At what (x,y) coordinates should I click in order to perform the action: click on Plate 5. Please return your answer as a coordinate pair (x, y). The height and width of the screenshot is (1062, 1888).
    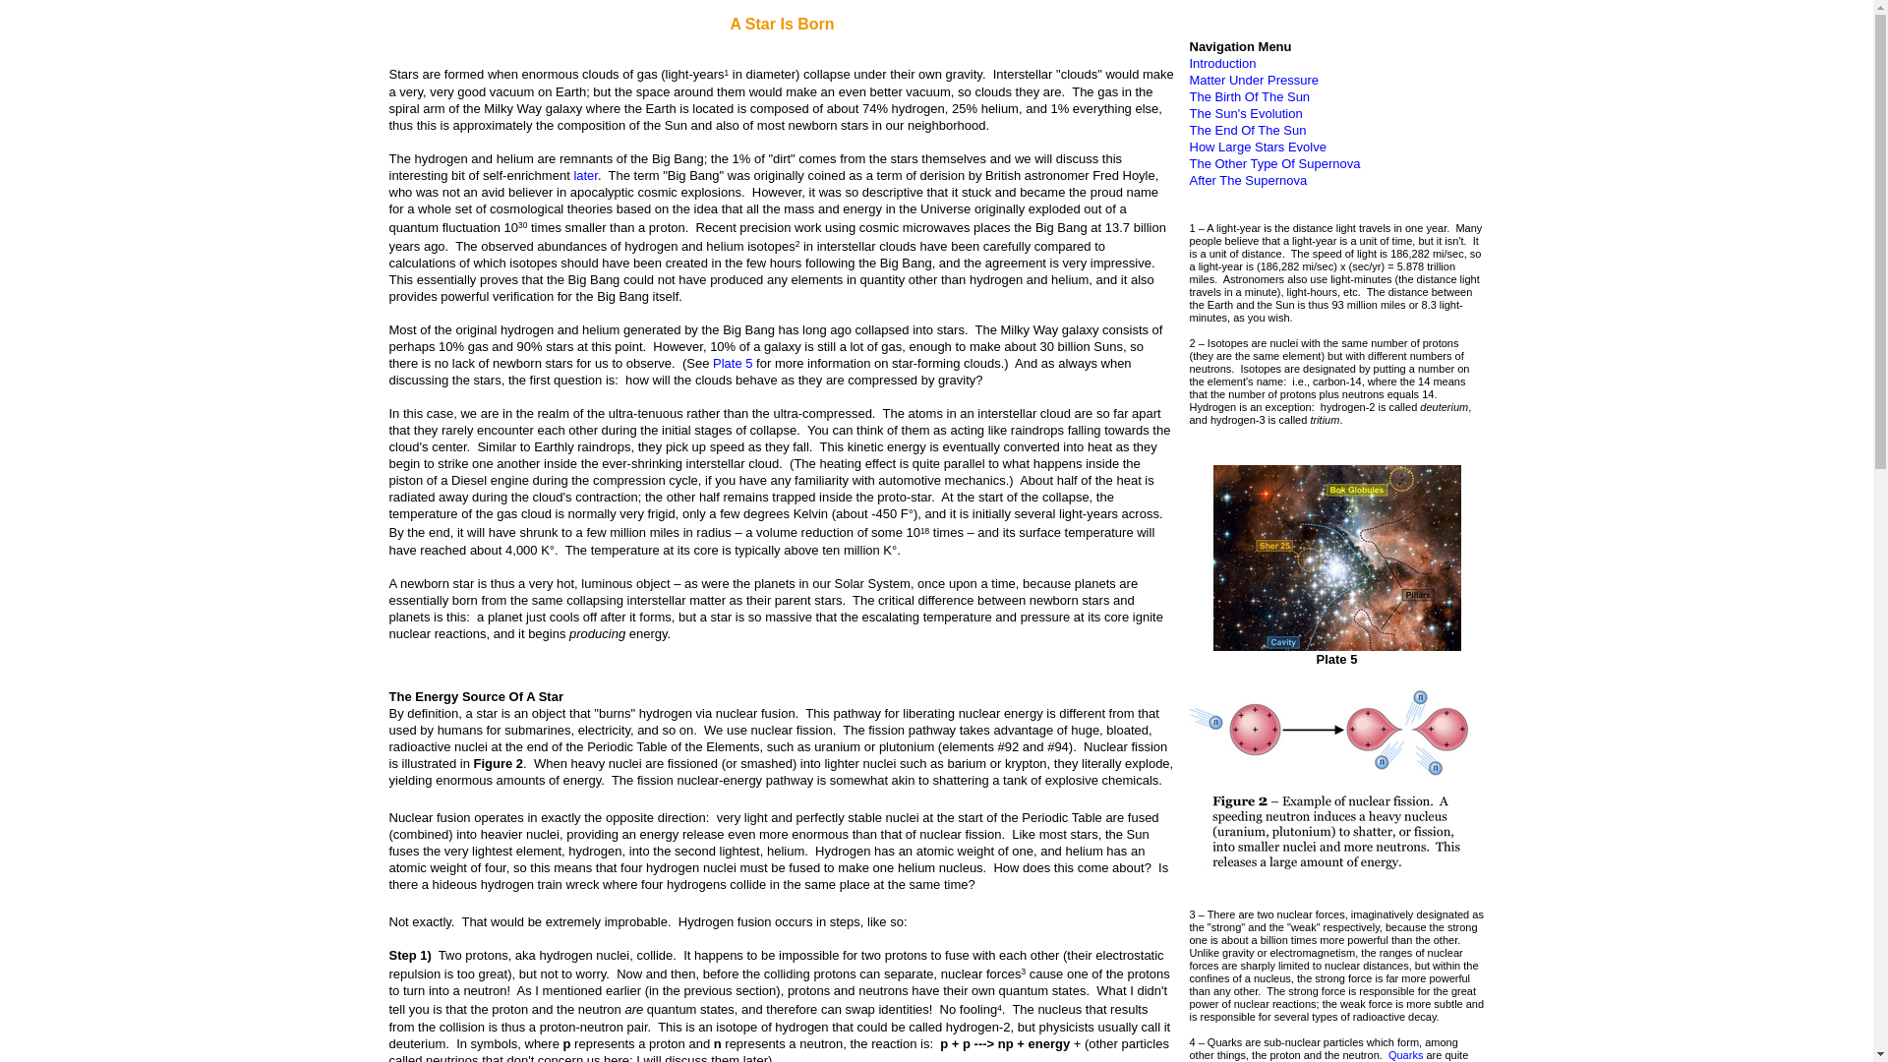
    Looking at the image, I should click on (732, 362).